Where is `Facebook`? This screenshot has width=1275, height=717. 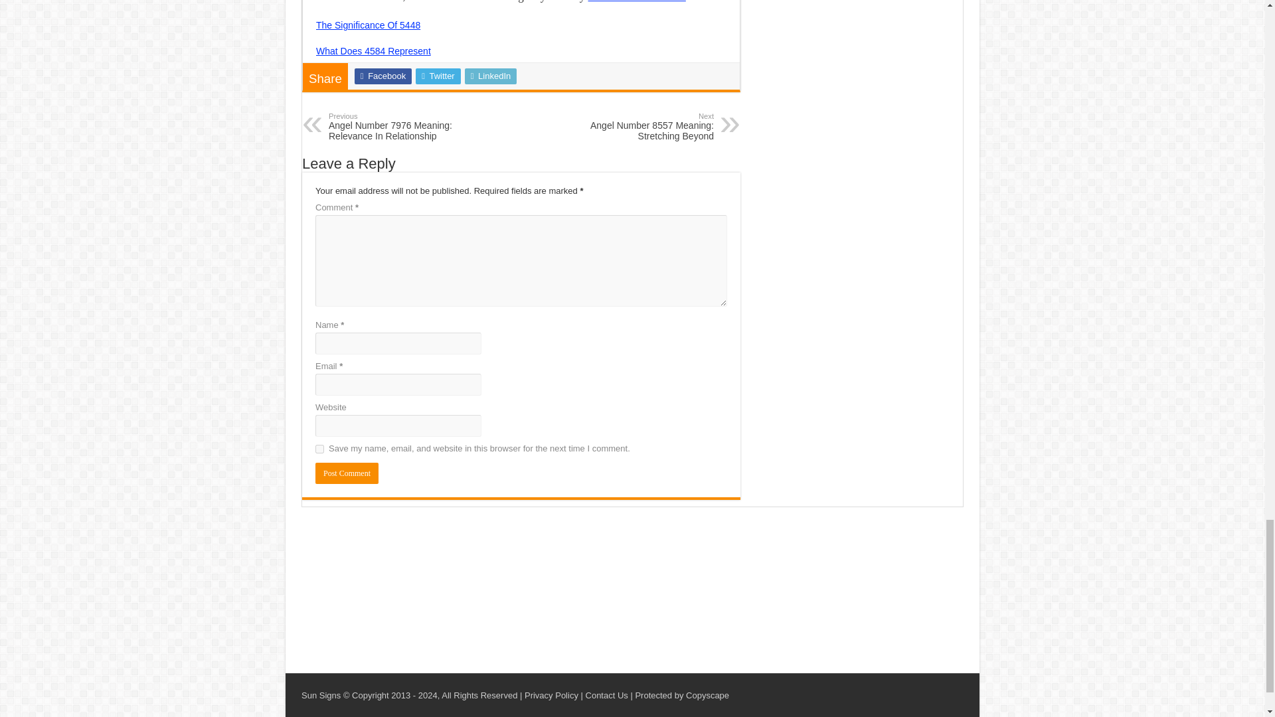
Facebook is located at coordinates (382, 76).